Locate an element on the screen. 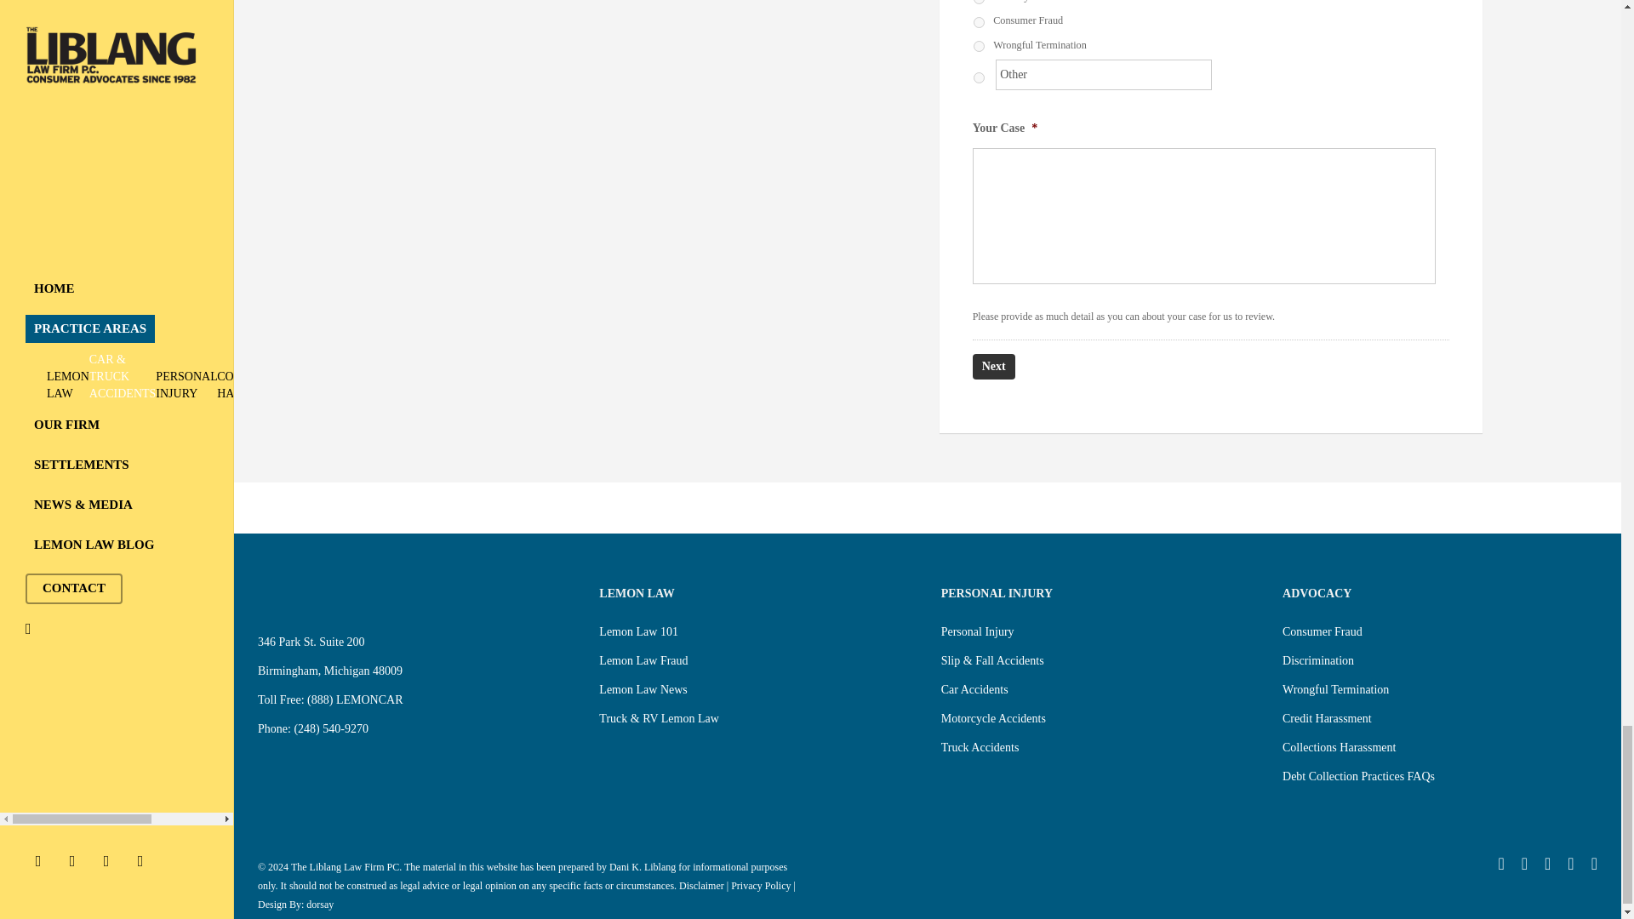 The height and width of the screenshot is (919, 1634). Wrongful Termination is located at coordinates (979, 46).